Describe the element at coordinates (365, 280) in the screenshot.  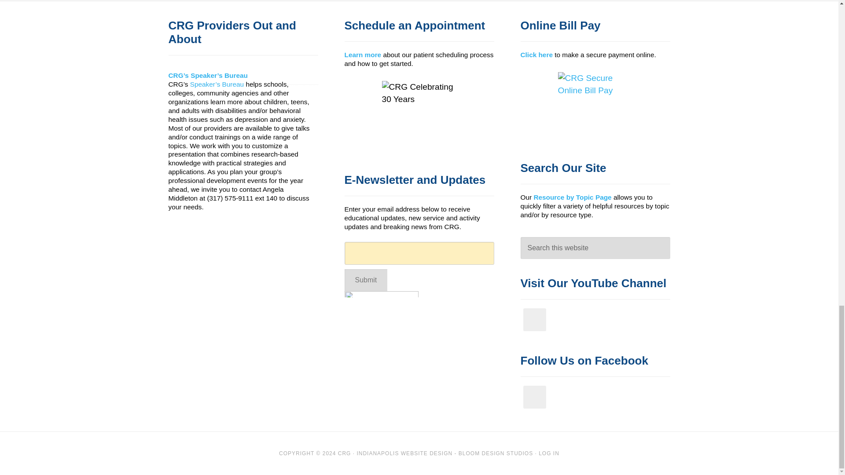
I see `Submit` at that location.